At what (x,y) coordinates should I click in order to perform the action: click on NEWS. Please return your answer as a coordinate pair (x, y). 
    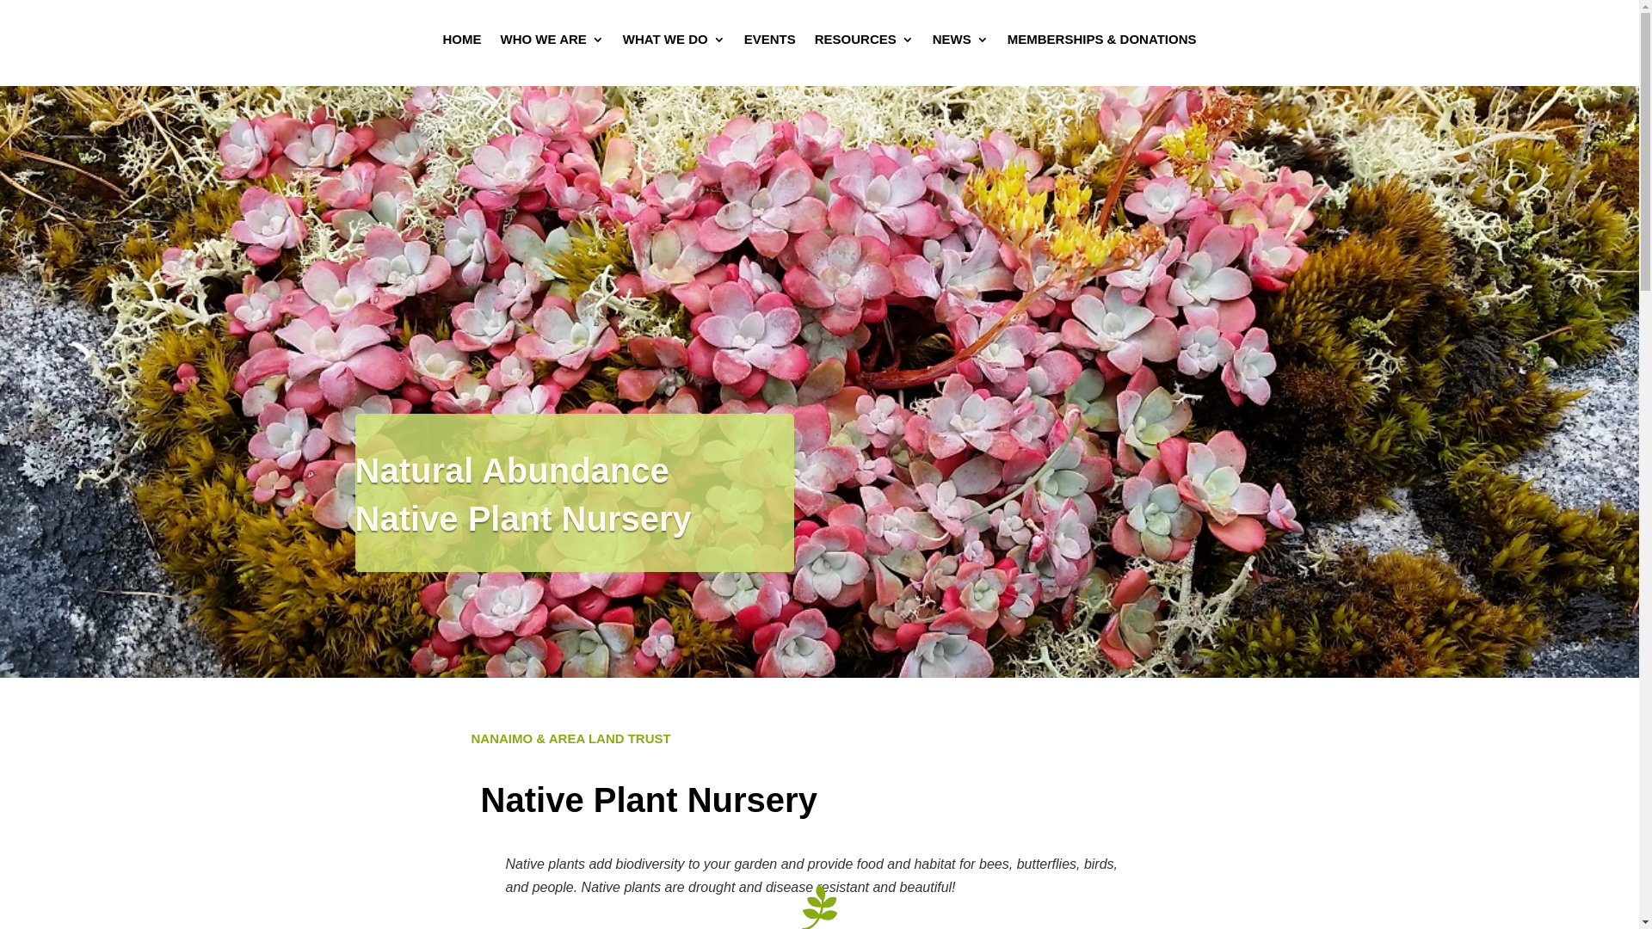
    Looking at the image, I should click on (960, 43).